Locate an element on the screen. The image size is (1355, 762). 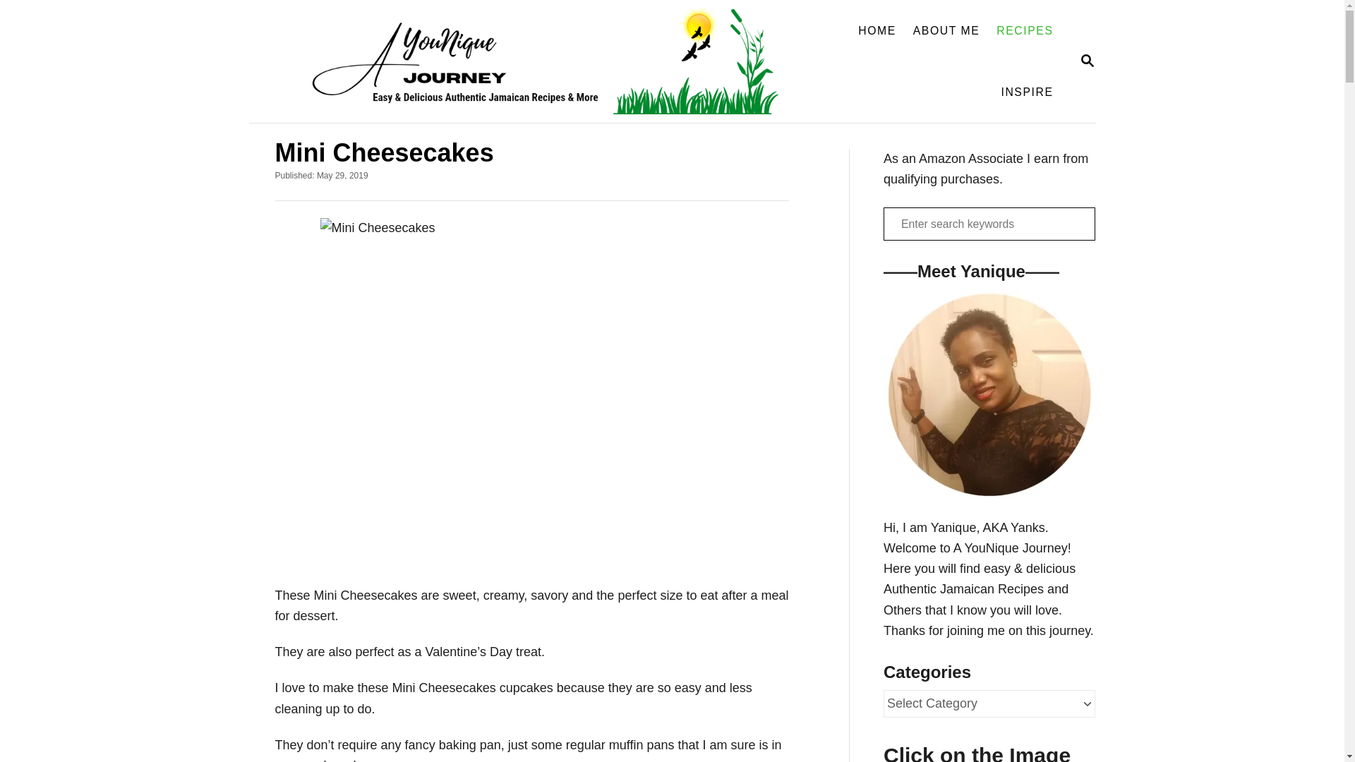
MAGNIFYING GLASS is located at coordinates (528, 61).